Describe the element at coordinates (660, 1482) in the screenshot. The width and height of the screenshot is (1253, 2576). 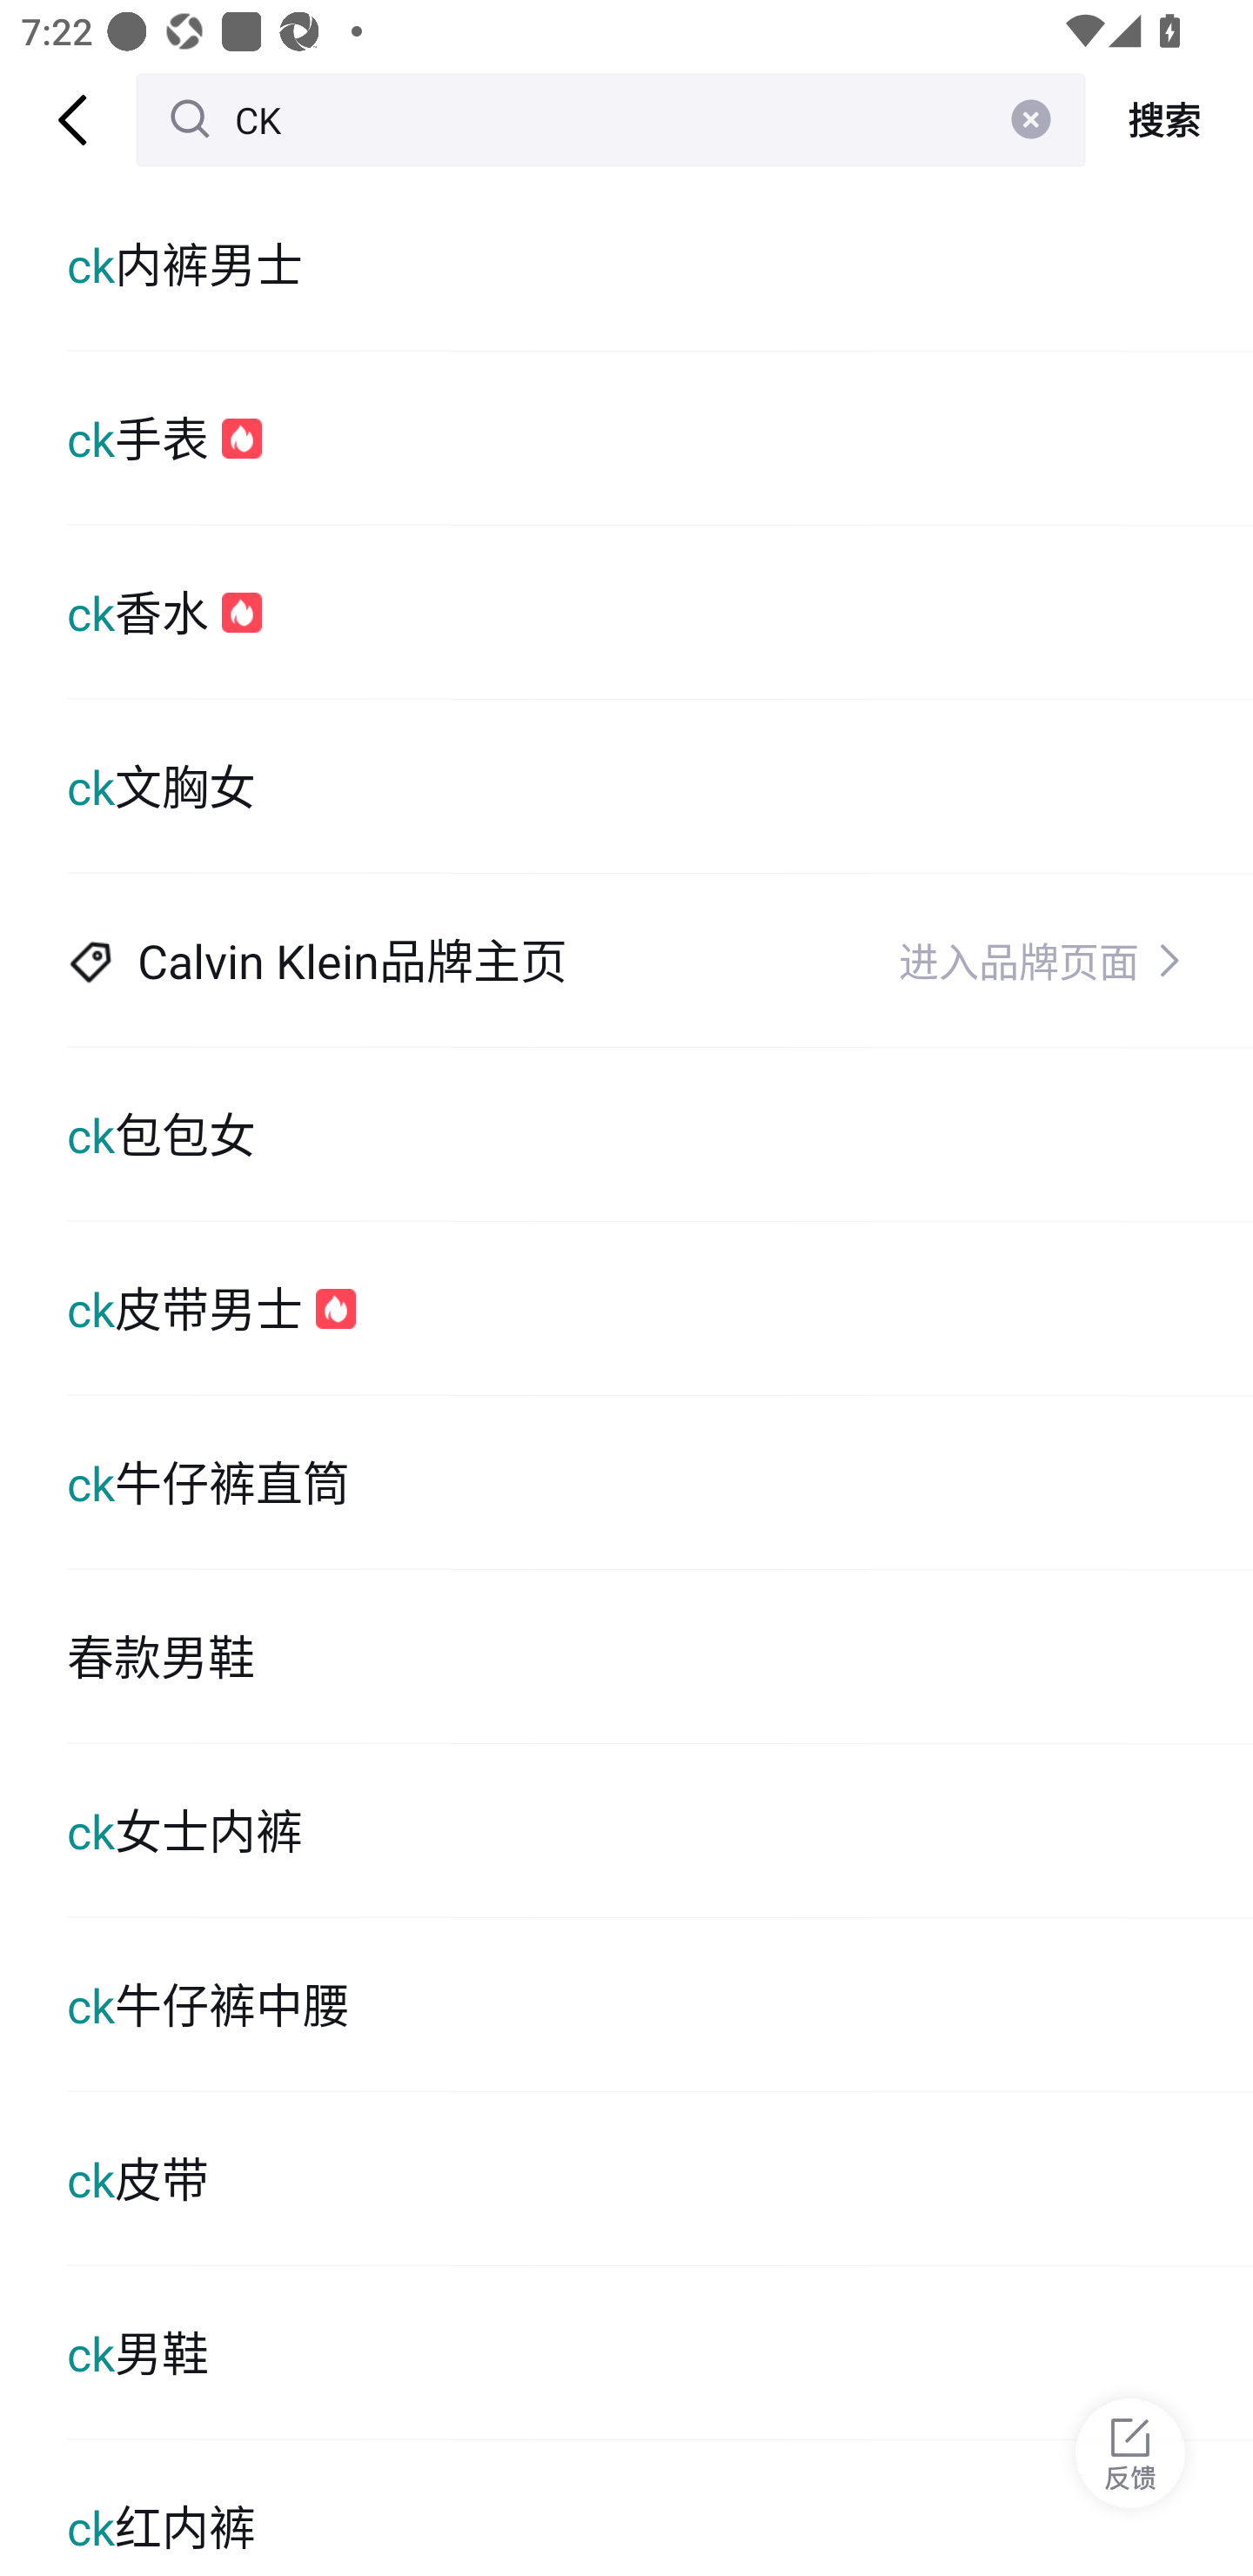
I see `ck牛仔裤直筒` at that location.